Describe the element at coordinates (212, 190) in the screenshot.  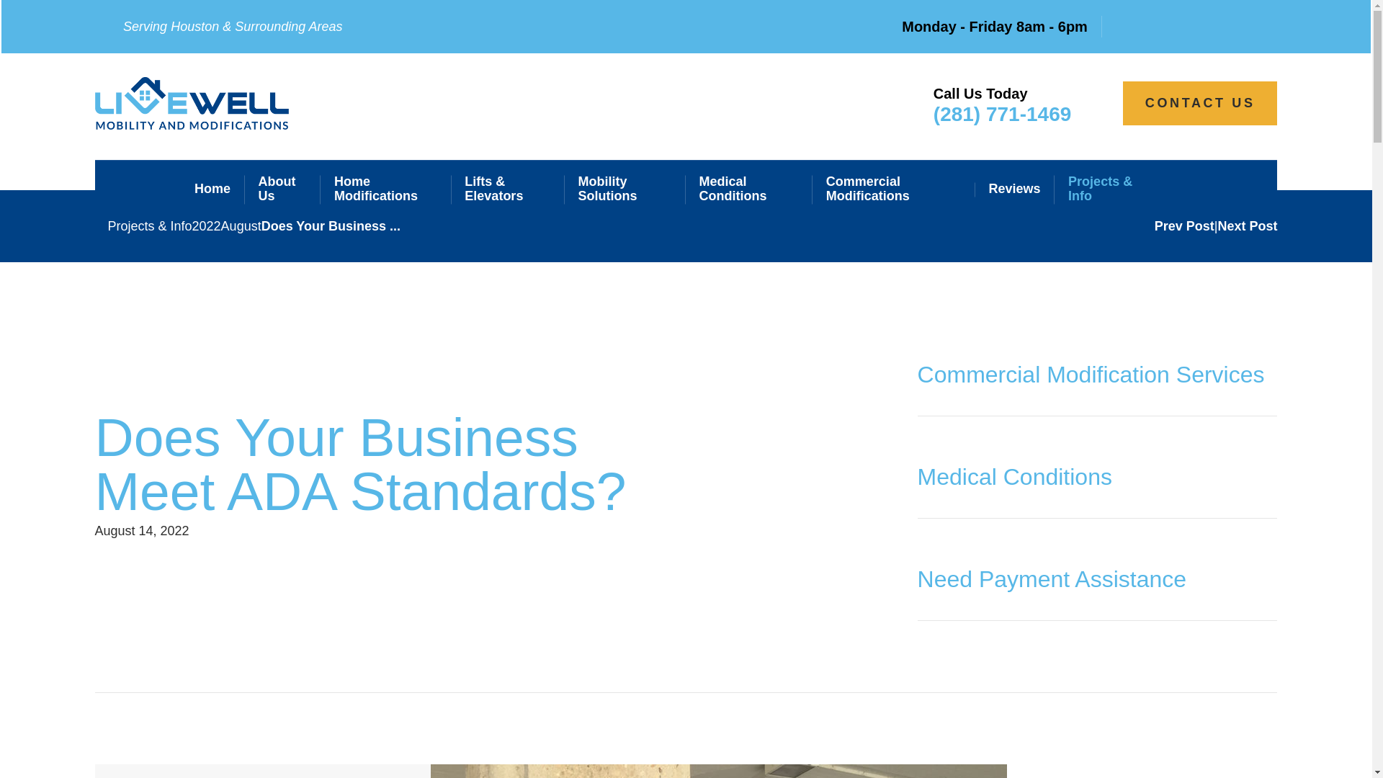
I see `Home` at that location.